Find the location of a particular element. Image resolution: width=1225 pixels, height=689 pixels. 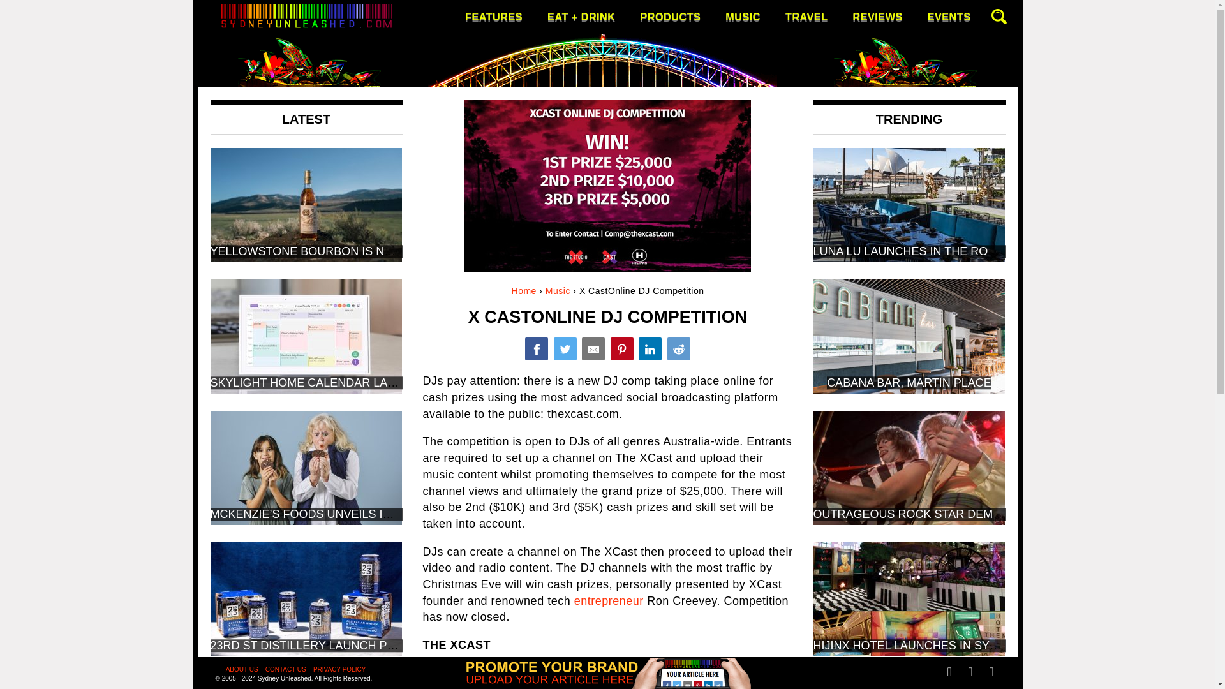

MUSIC is located at coordinates (743, 17).